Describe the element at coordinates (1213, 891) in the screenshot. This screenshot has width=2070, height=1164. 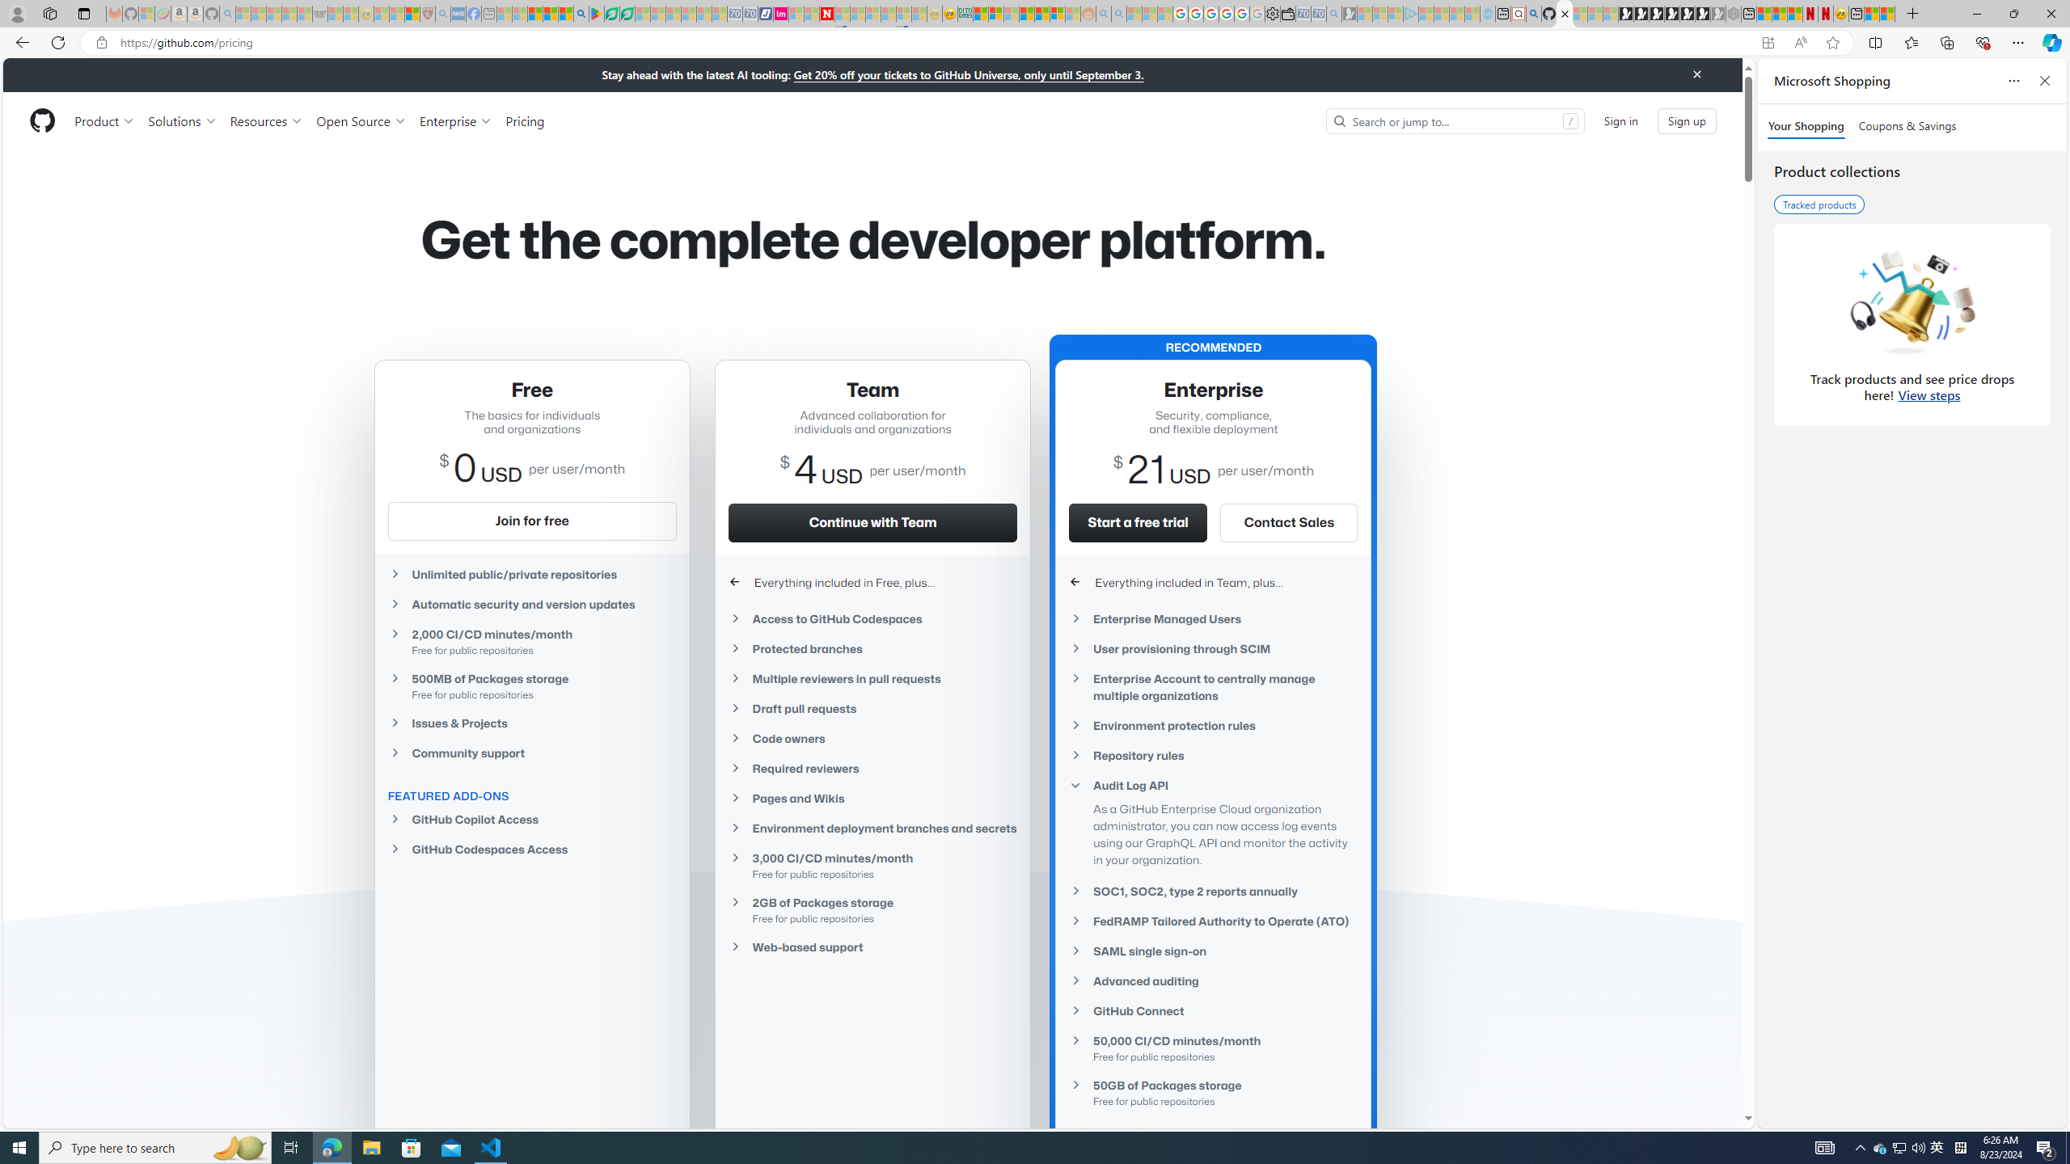
I see `SOC1, SOC2, type 2 reports annually` at that location.